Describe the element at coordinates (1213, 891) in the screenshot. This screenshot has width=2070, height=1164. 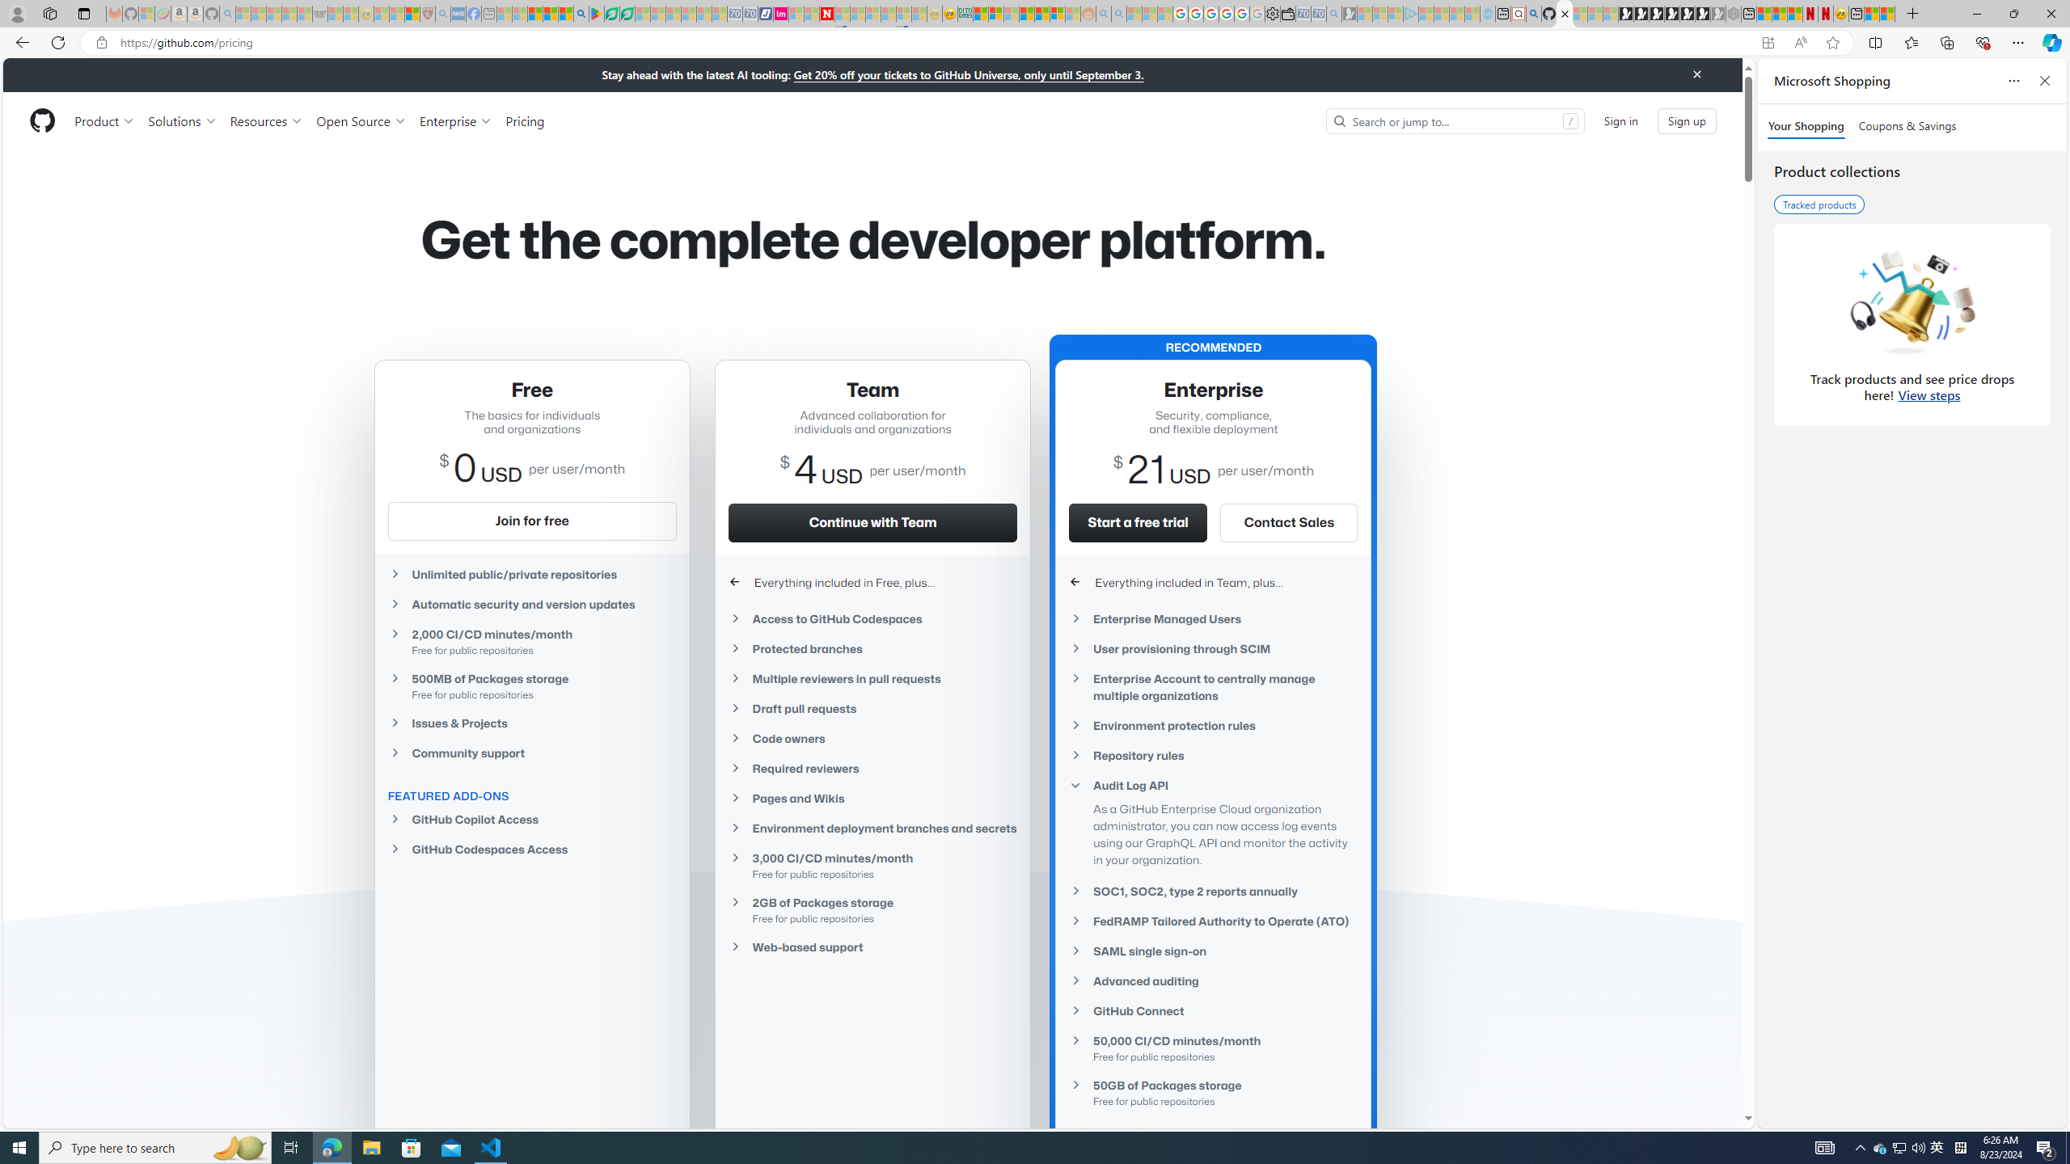
I see `SOC1, SOC2, type 2 reports annually` at that location.